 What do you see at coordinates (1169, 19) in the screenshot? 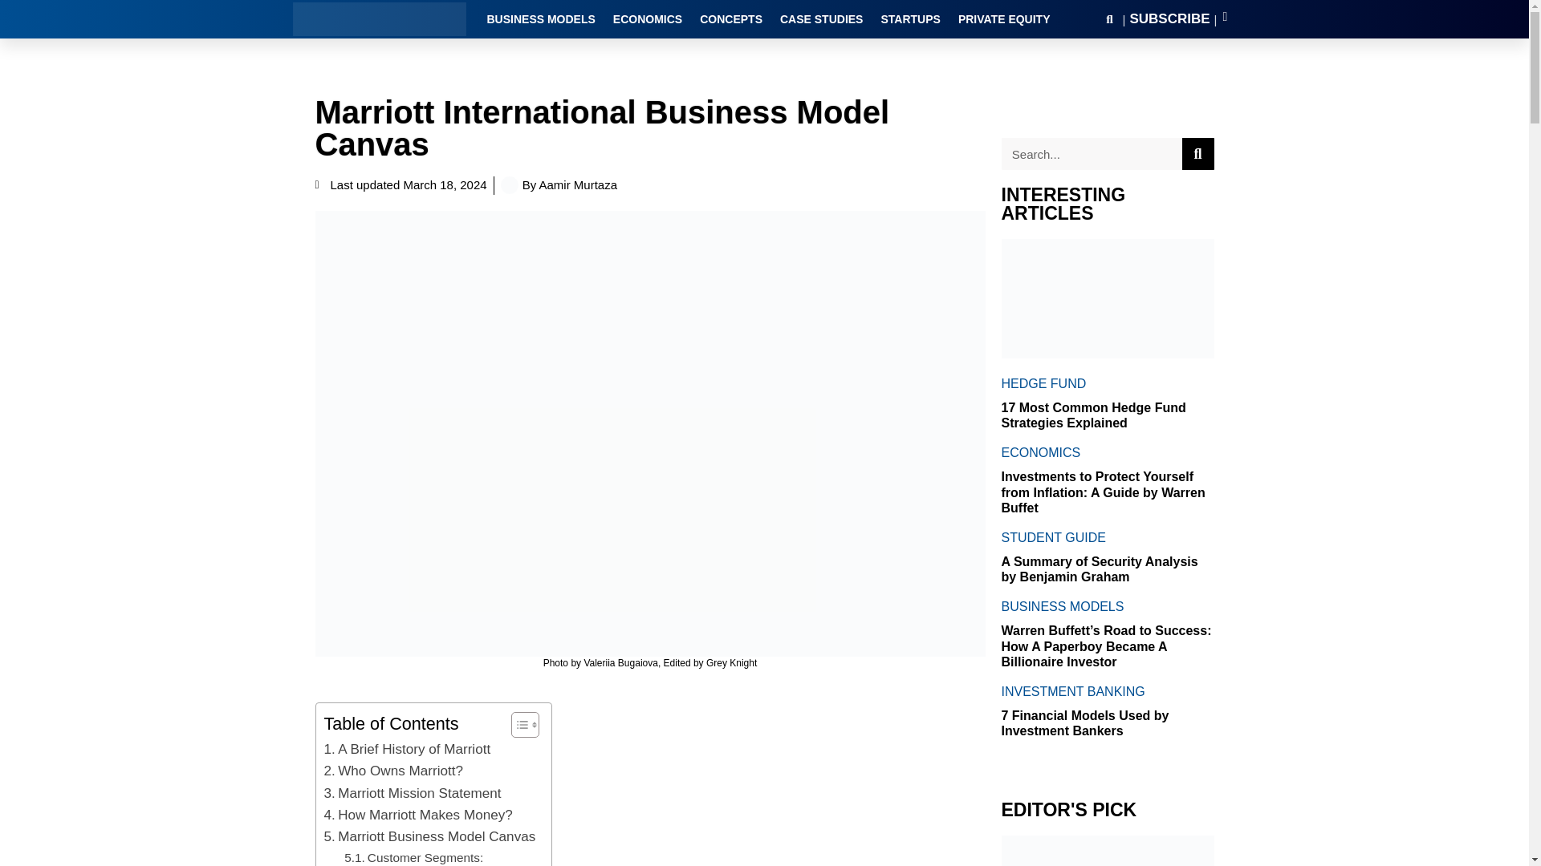
I see `SUBSCRIBE` at bounding box center [1169, 19].